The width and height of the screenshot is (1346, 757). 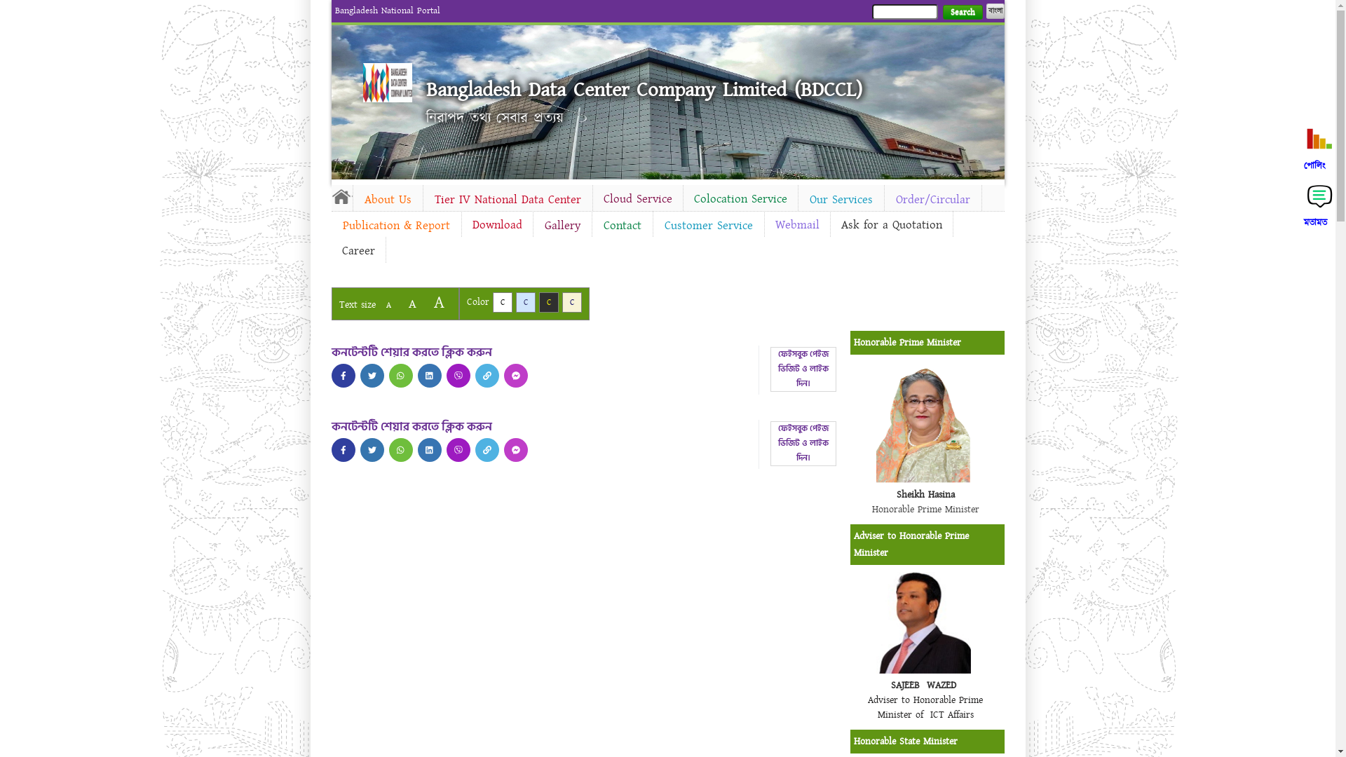 I want to click on Publication & Report, so click(x=395, y=226).